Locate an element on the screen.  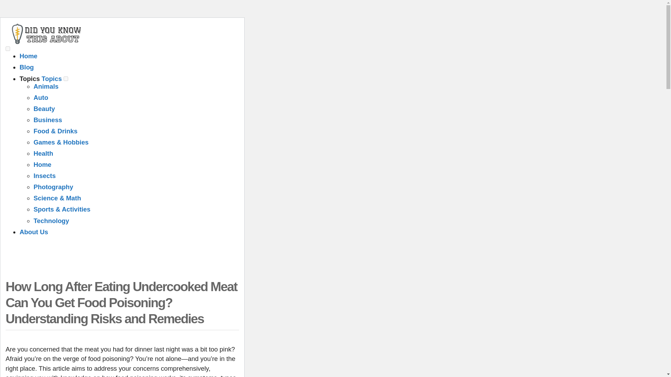
About Us is located at coordinates (34, 232).